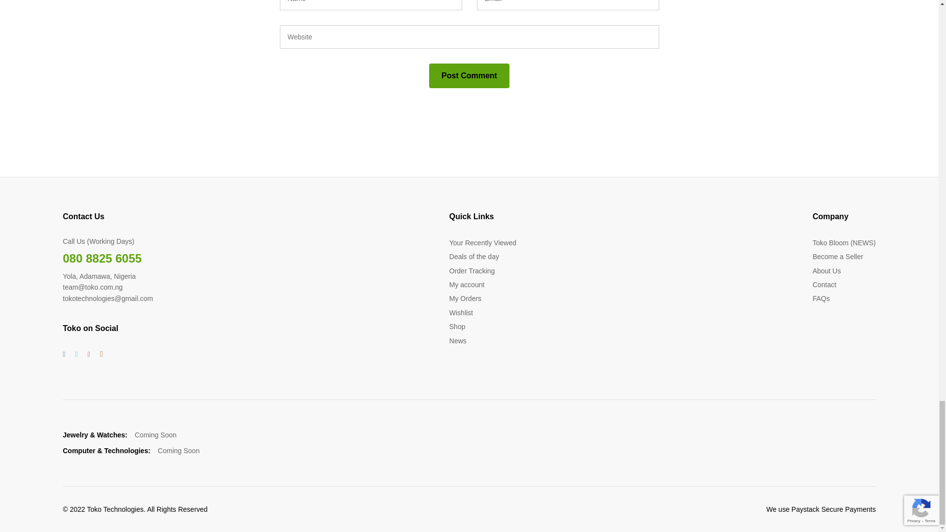 This screenshot has width=946, height=532. I want to click on Twitter, so click(76, 354).